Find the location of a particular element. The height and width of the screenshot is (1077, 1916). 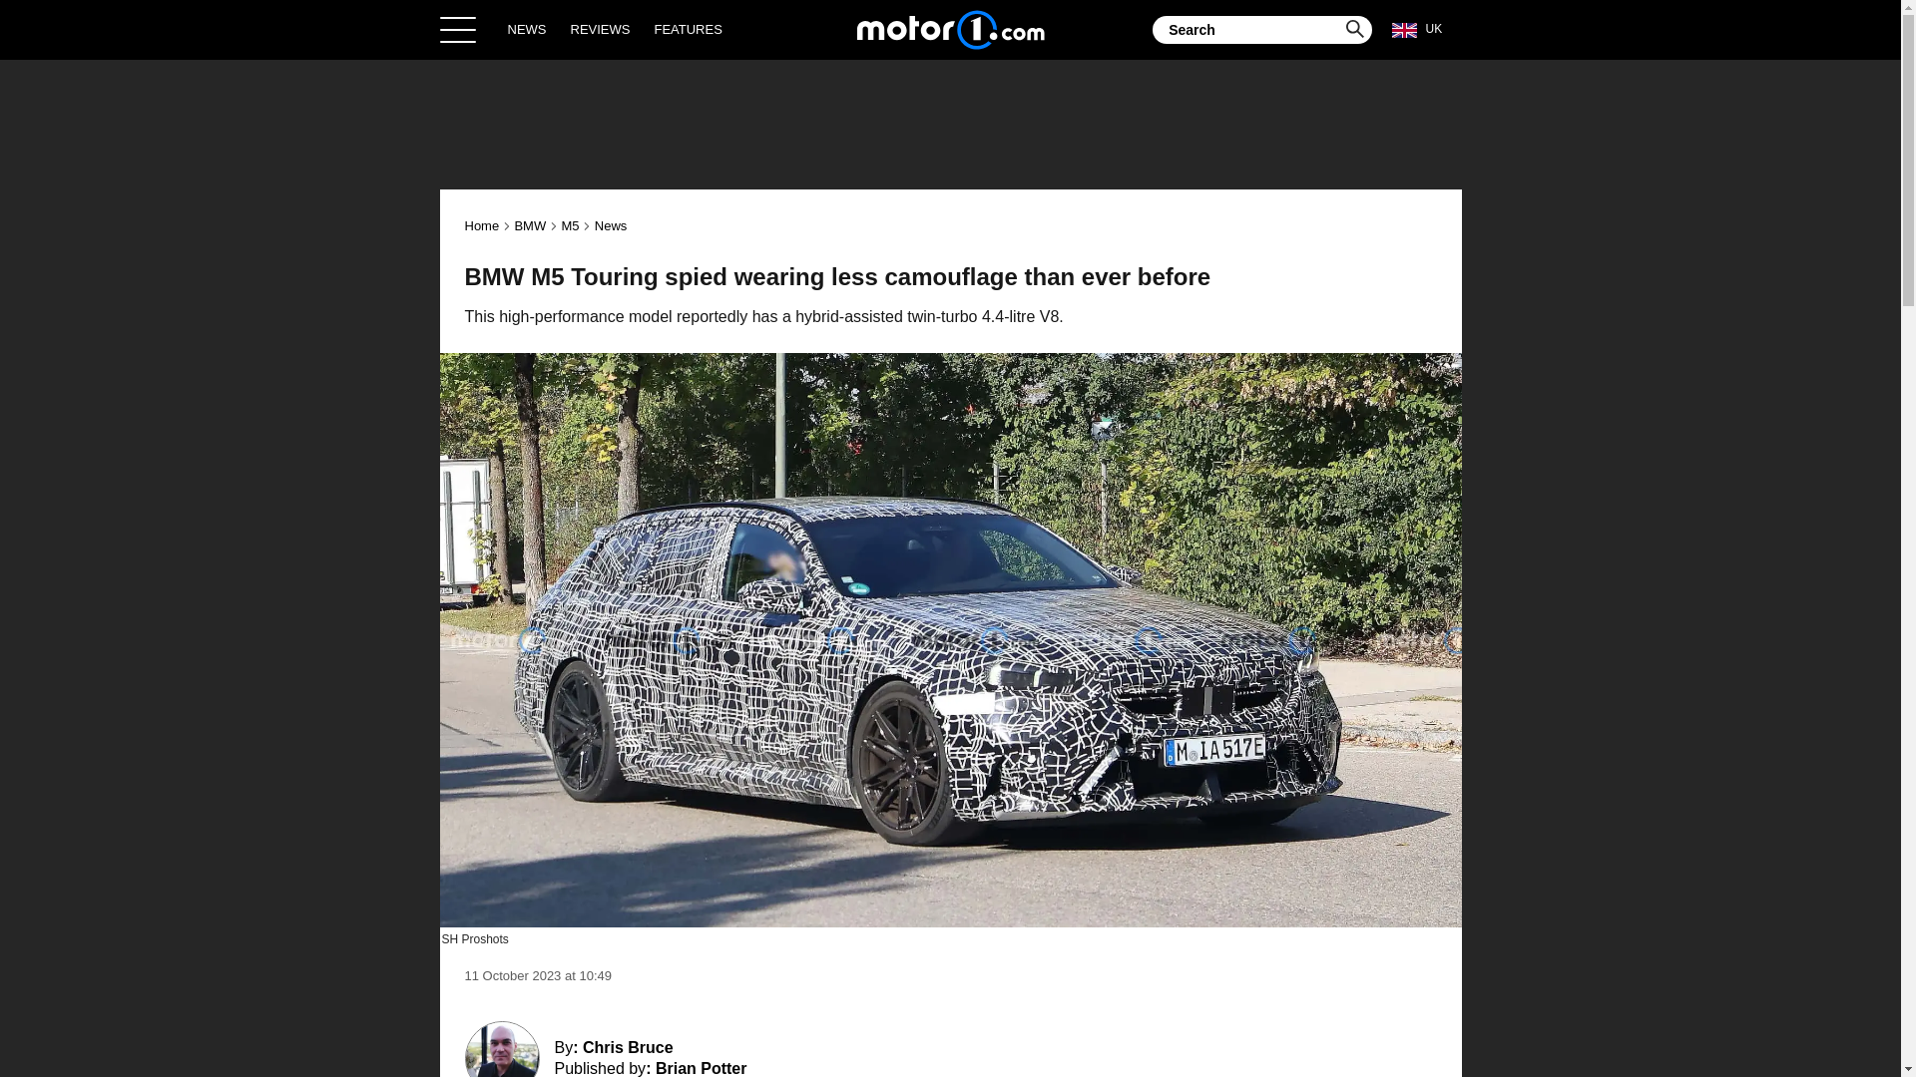

Home is located at coordinates (483, 225).